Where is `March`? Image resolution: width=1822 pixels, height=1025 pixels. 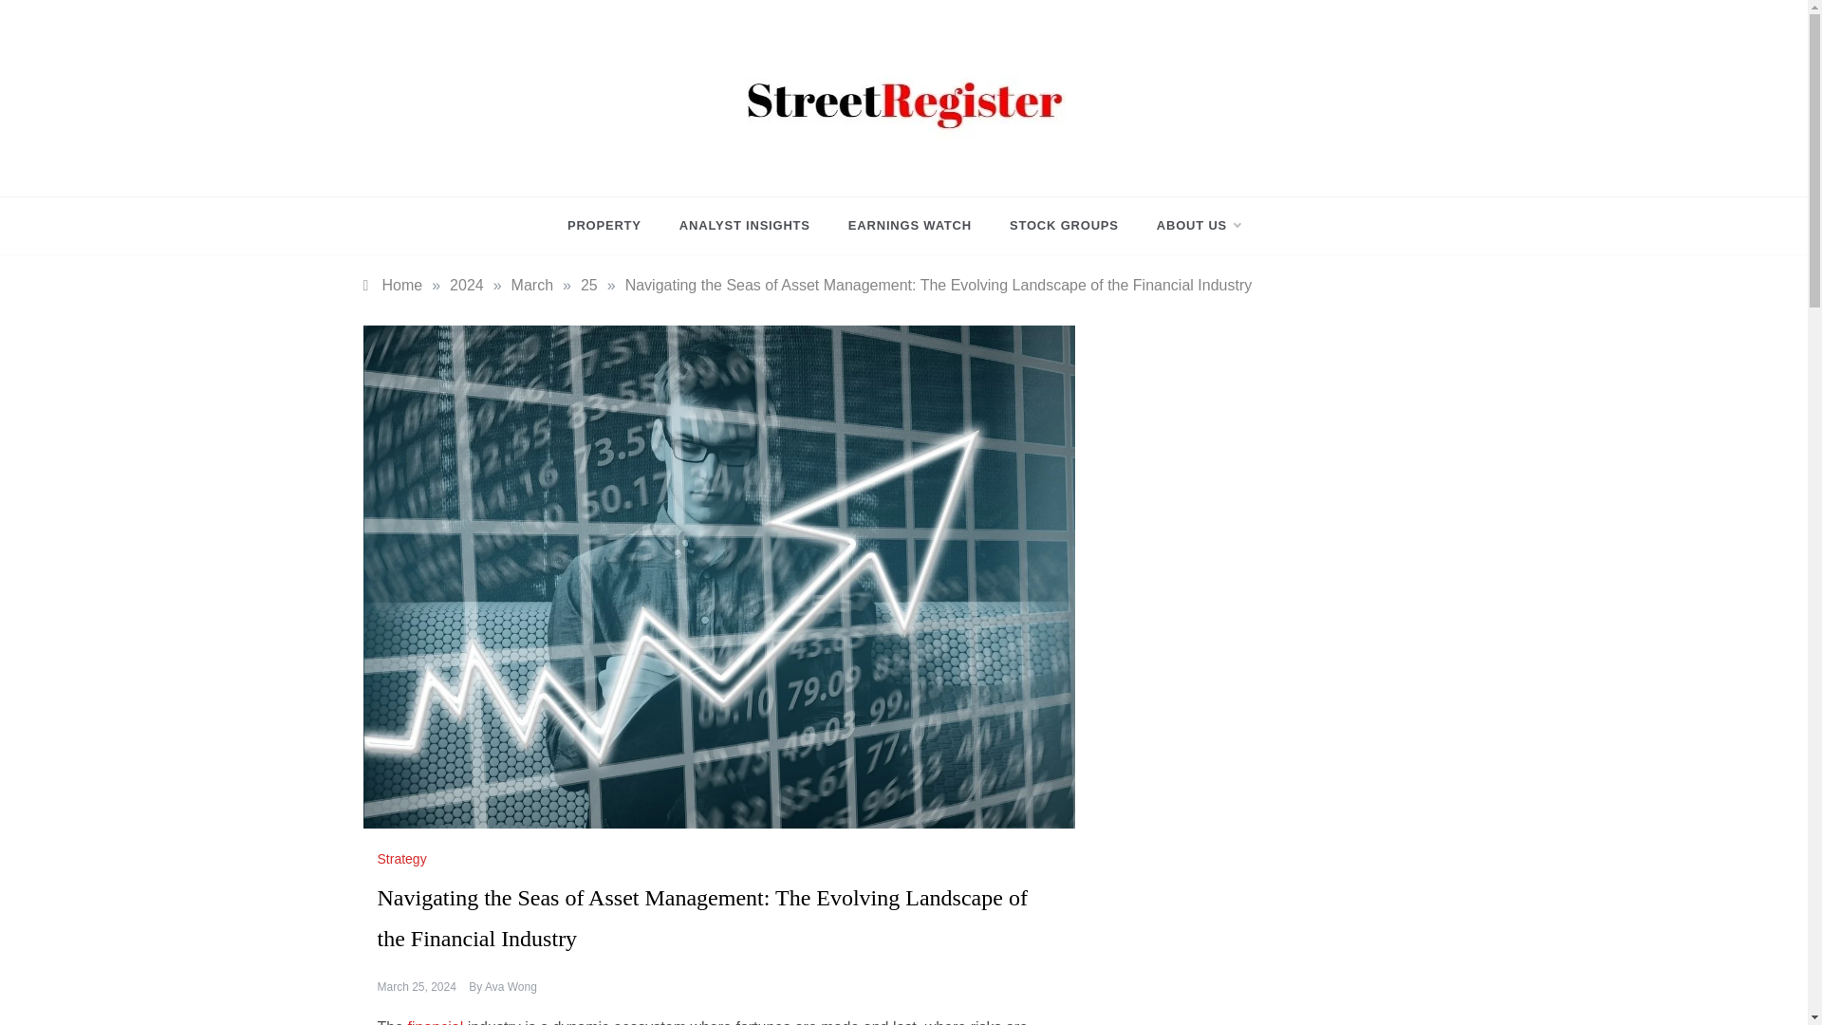
March is located at coordinates (532, 285).